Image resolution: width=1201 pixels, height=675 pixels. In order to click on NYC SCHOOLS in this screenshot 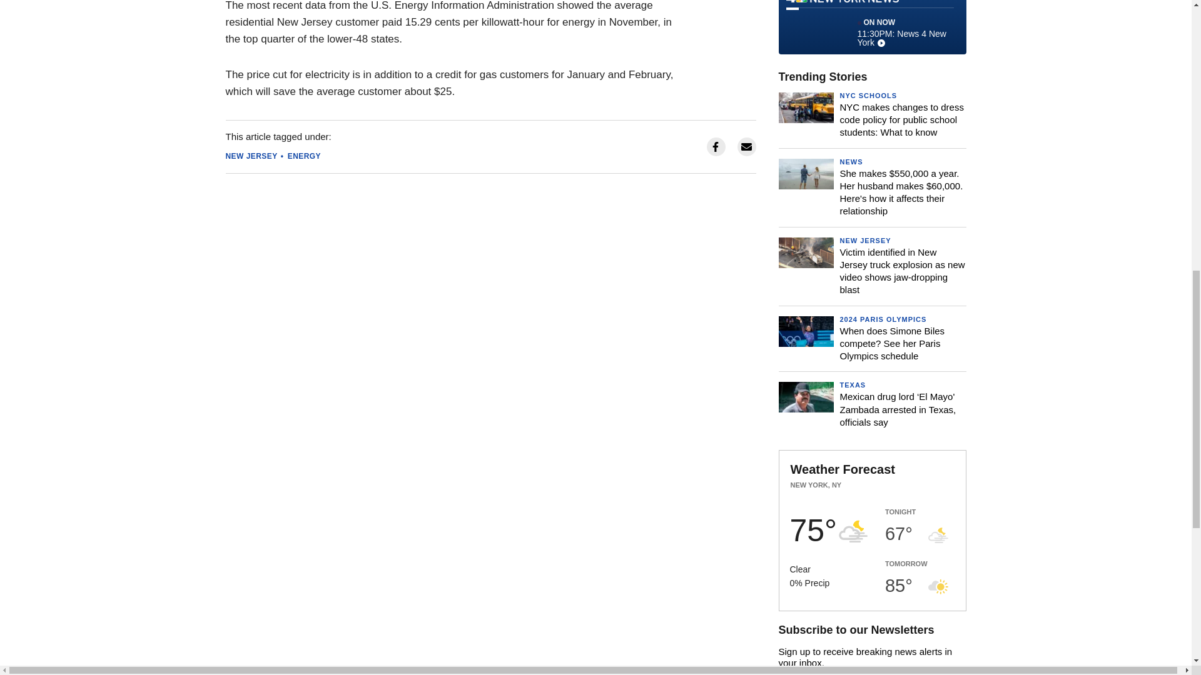, I will do `click(868, 95)`.